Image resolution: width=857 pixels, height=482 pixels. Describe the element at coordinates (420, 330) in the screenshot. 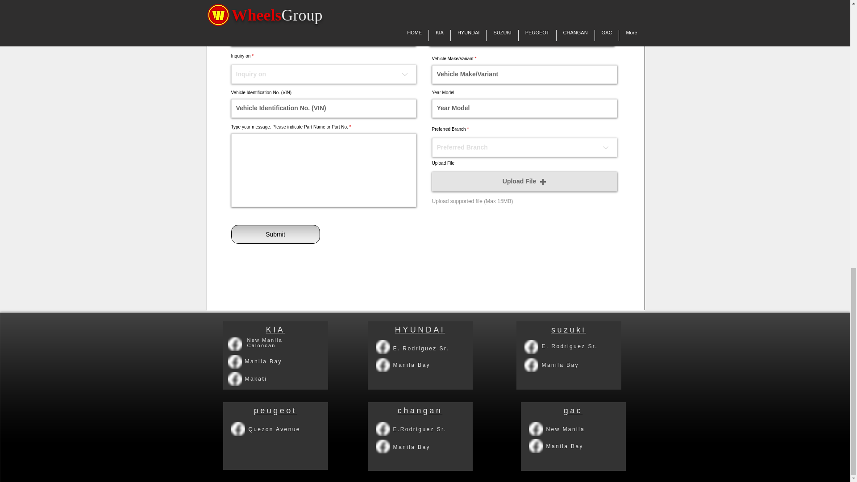

I see `HYUNDAI` at that location.